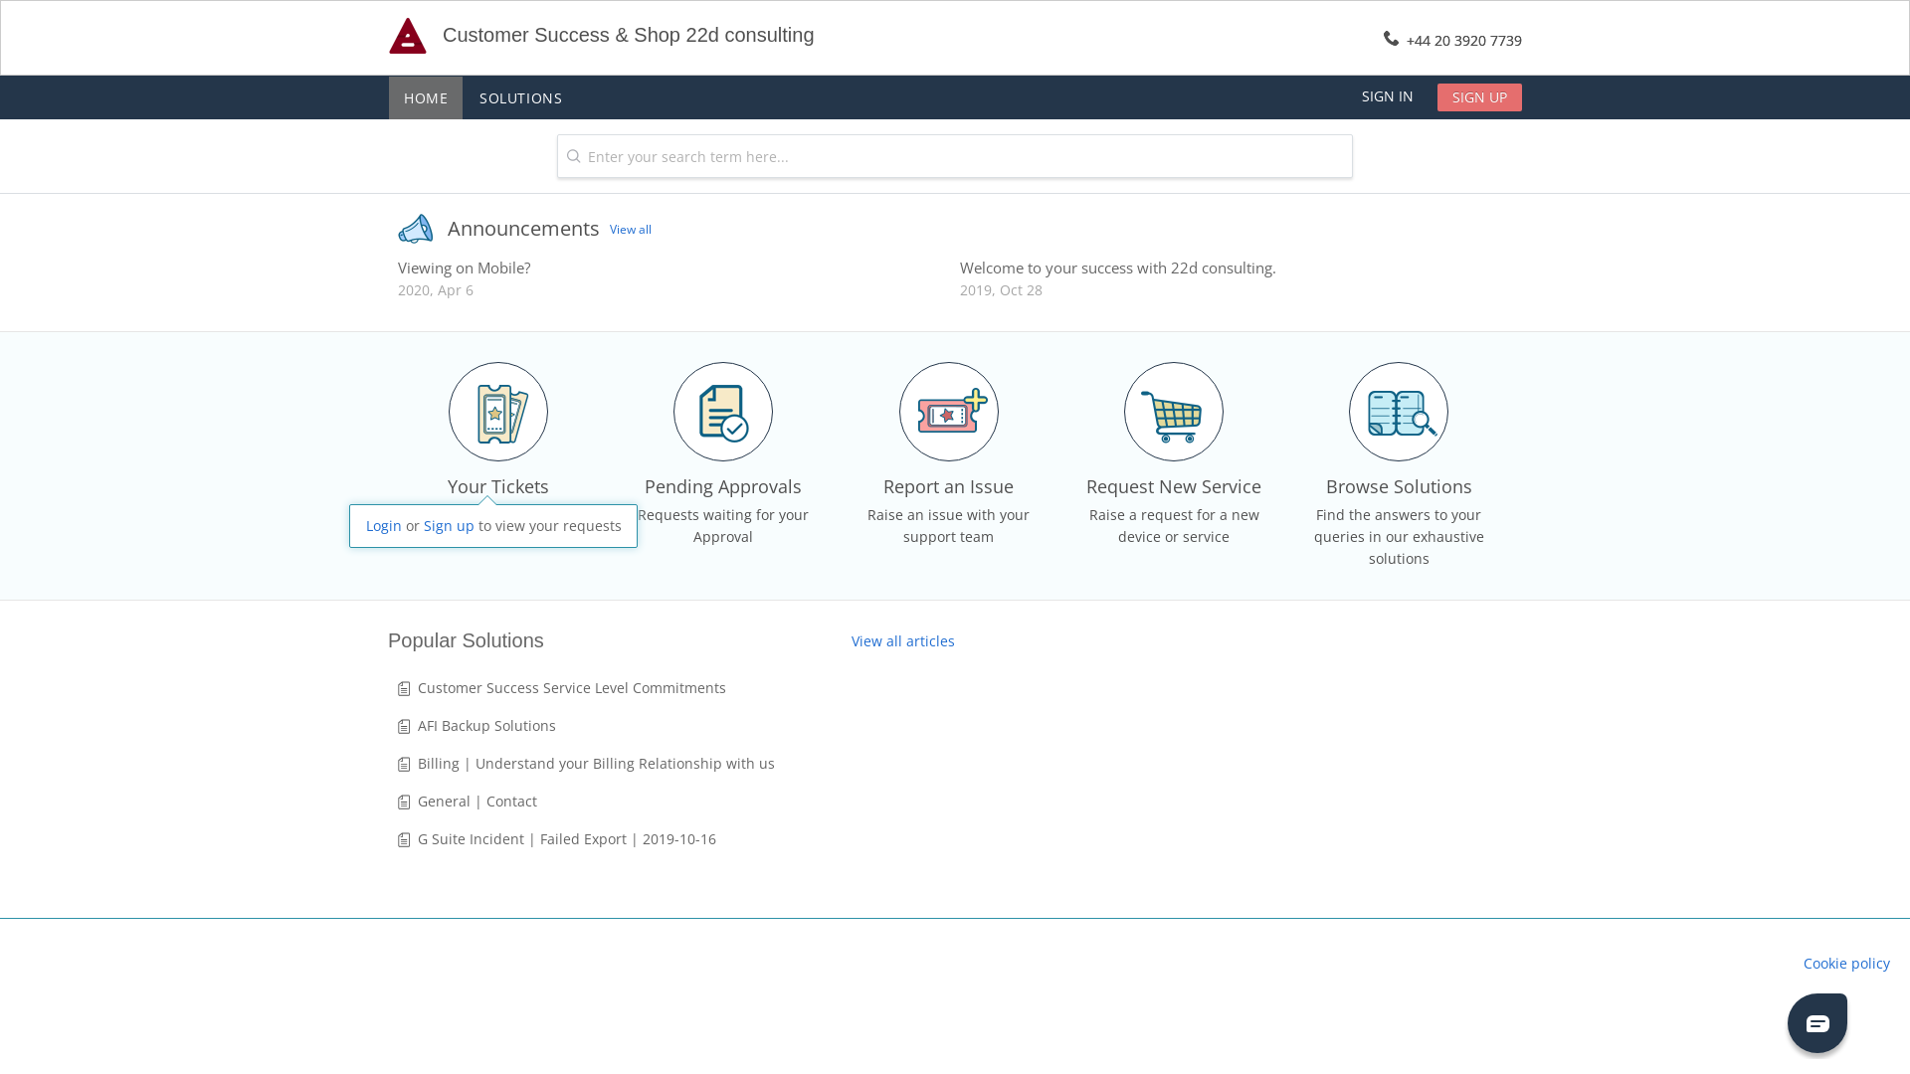 The height and width of the screenshot is (1074, 1910). Describe the element at coordinates (567, 839) in the screenshot. I see `G Suite Incident | Failed Export | 2019-10-16` at that location.